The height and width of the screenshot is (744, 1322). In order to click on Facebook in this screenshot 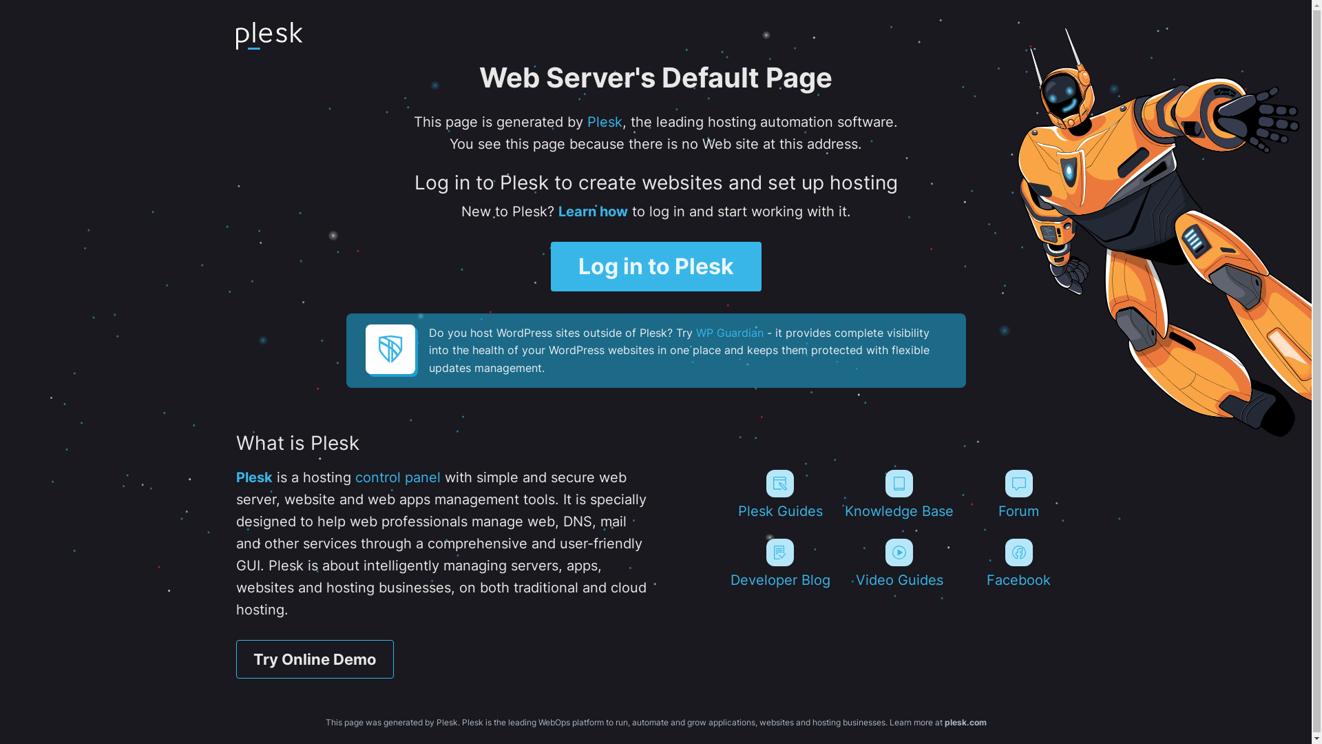, I will do `click(1019, 564)`.